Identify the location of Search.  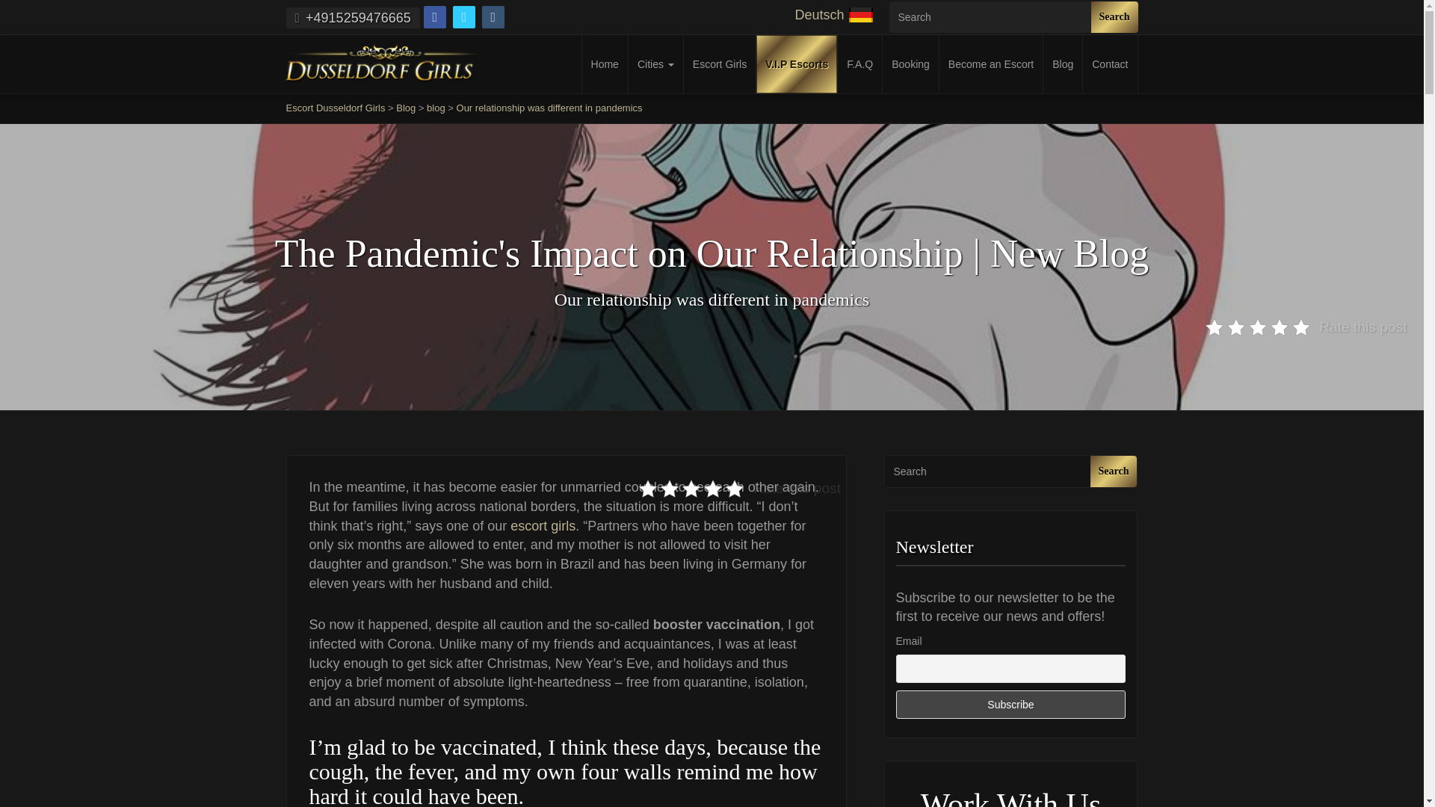
(1114, 17).